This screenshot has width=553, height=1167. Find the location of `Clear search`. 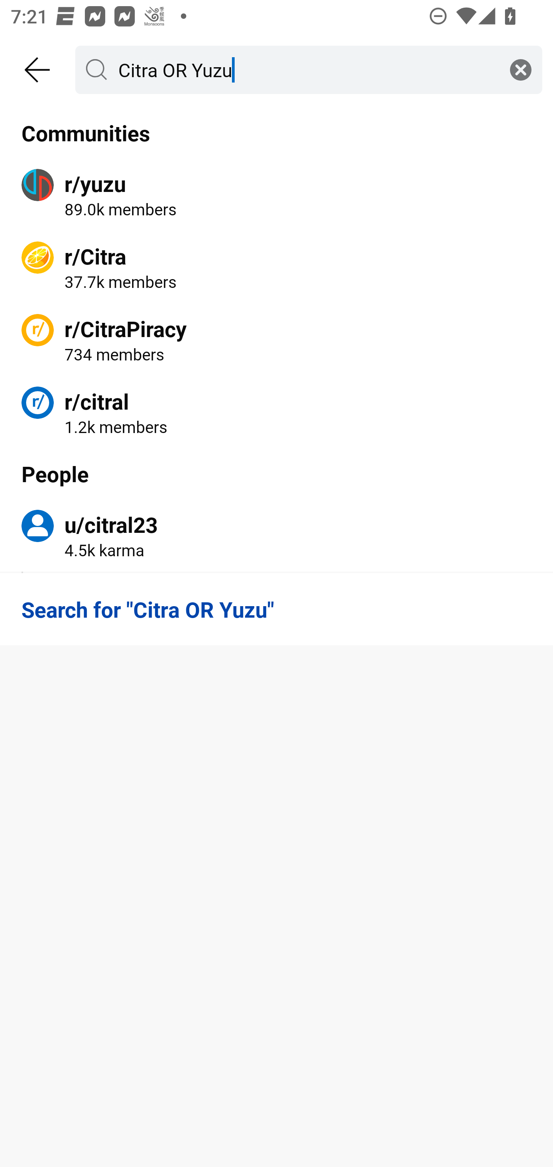

Clear search is located at coordinates (521, 69).